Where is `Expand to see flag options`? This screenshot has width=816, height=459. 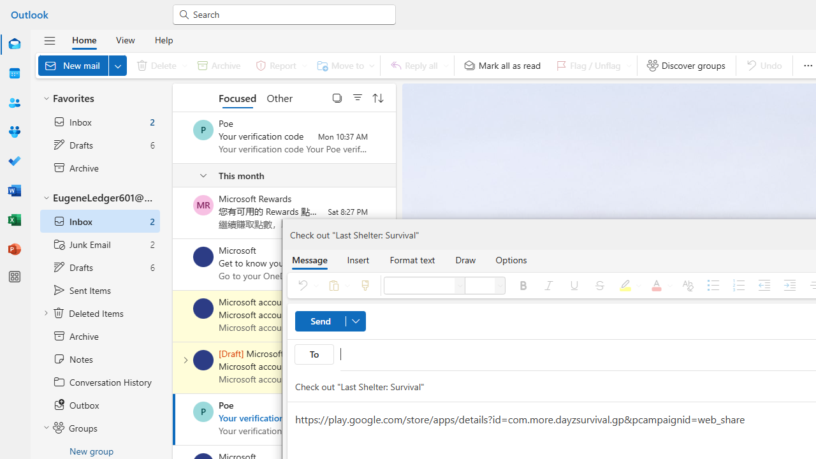
Expand to see flag options is located at coordinates (629, 65).